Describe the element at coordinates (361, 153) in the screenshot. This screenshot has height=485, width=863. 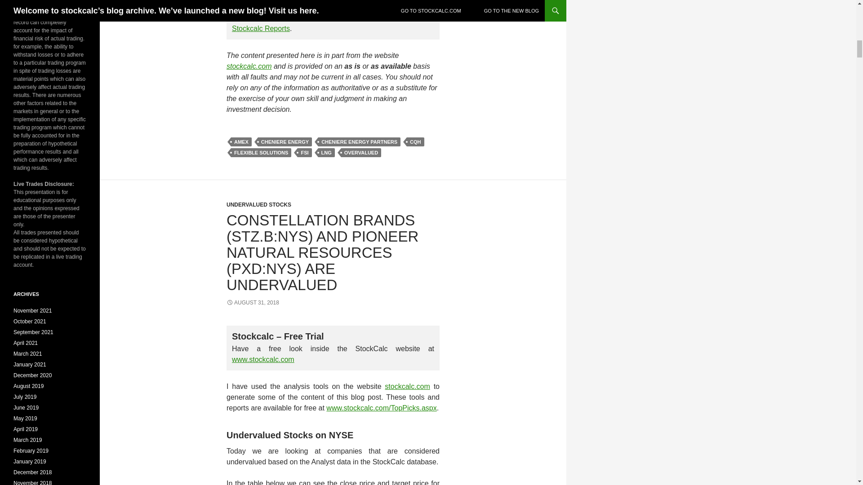
I see `OVERVALUED` at that location.